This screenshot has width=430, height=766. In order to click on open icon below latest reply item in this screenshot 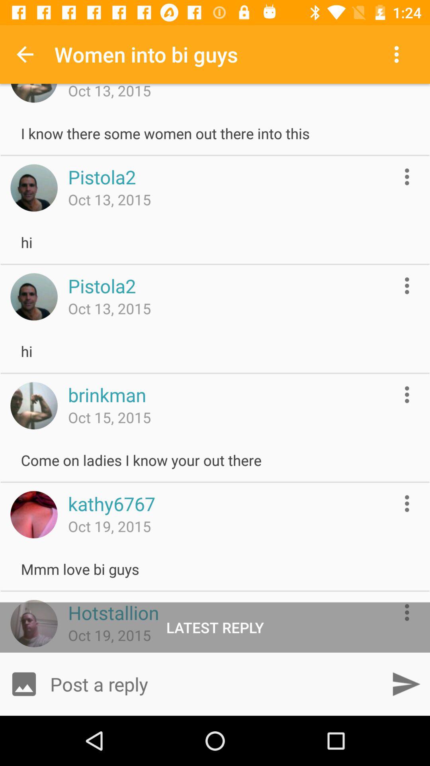, I will do `click(24, 684)`.